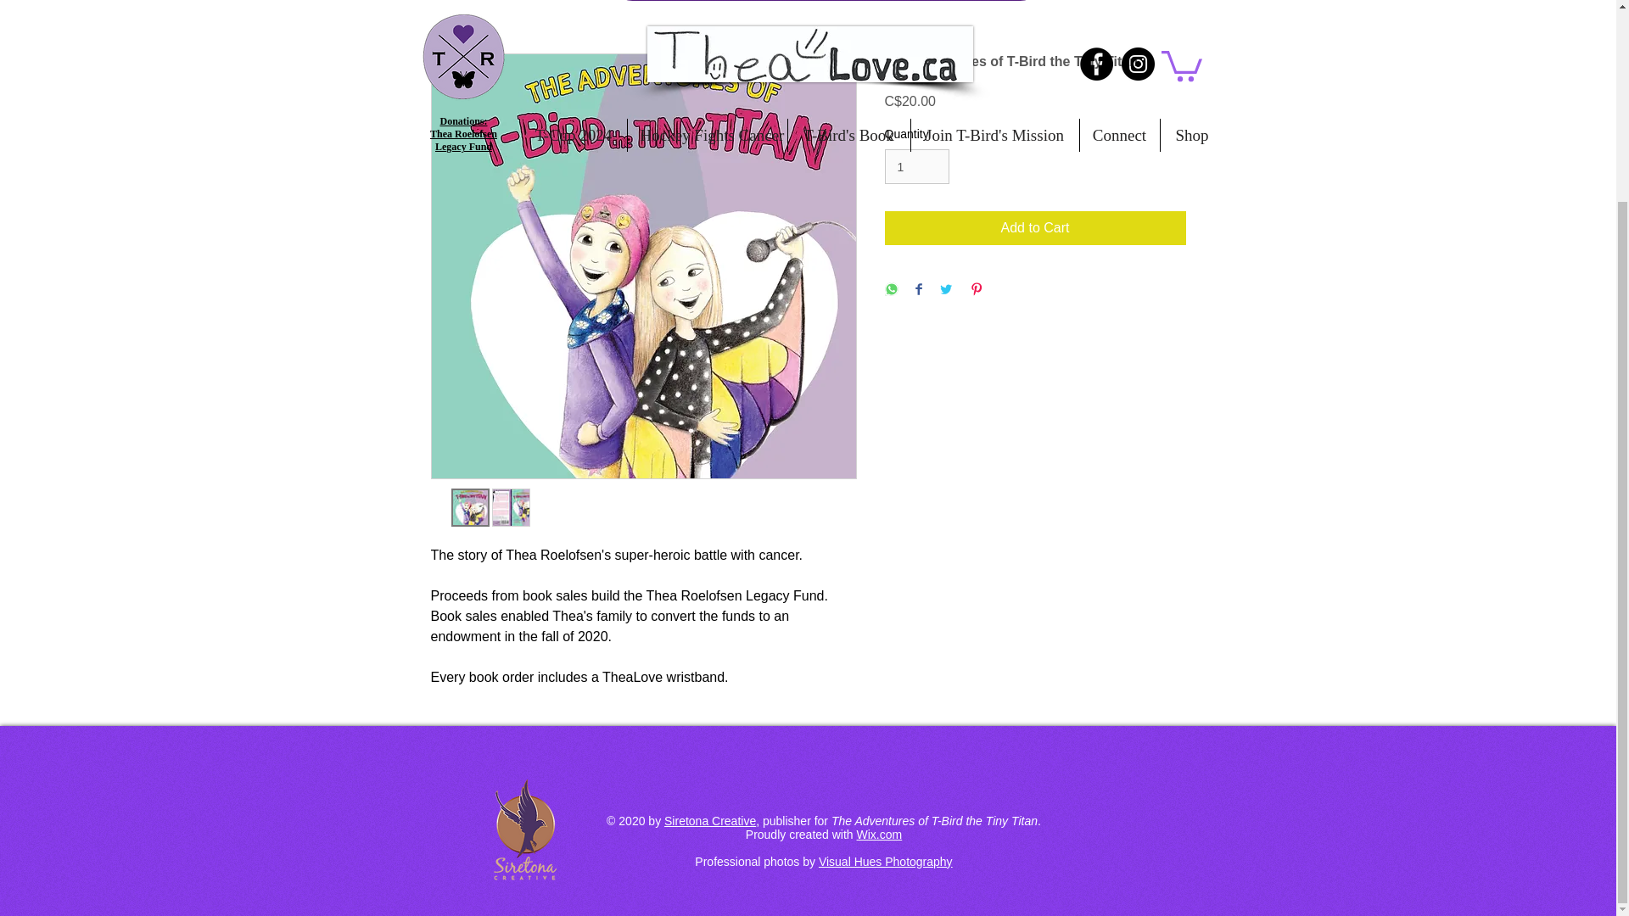 This screenshot has height=916, width=1629. Describe the element at coordinates (916, 166) in the screenshot. I see `1` at that location.